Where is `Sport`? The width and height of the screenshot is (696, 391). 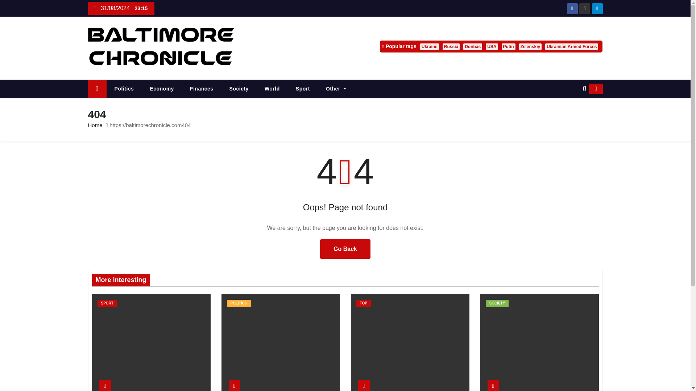
Sport is located at coordinates (303, 89).